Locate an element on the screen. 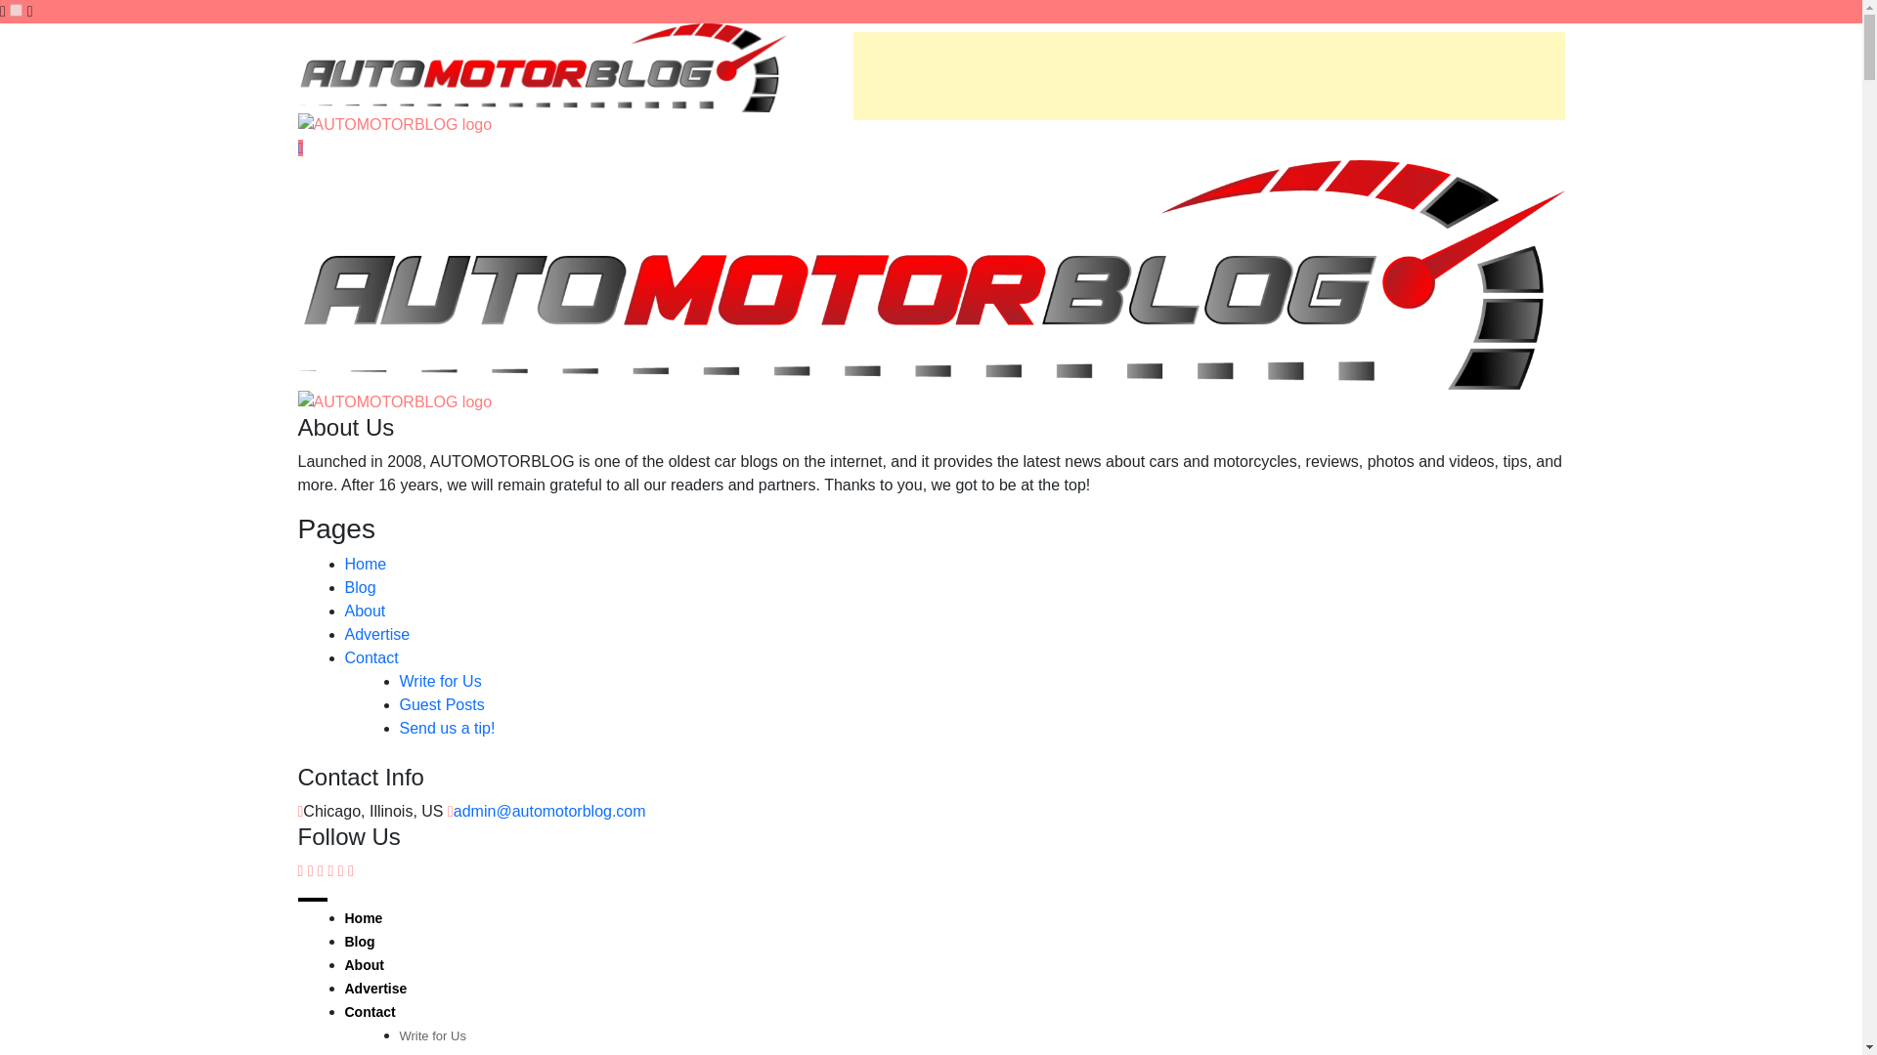 The width and height of the screenshot is (1877, 1055). Contact is located at coordinates (371, 657).